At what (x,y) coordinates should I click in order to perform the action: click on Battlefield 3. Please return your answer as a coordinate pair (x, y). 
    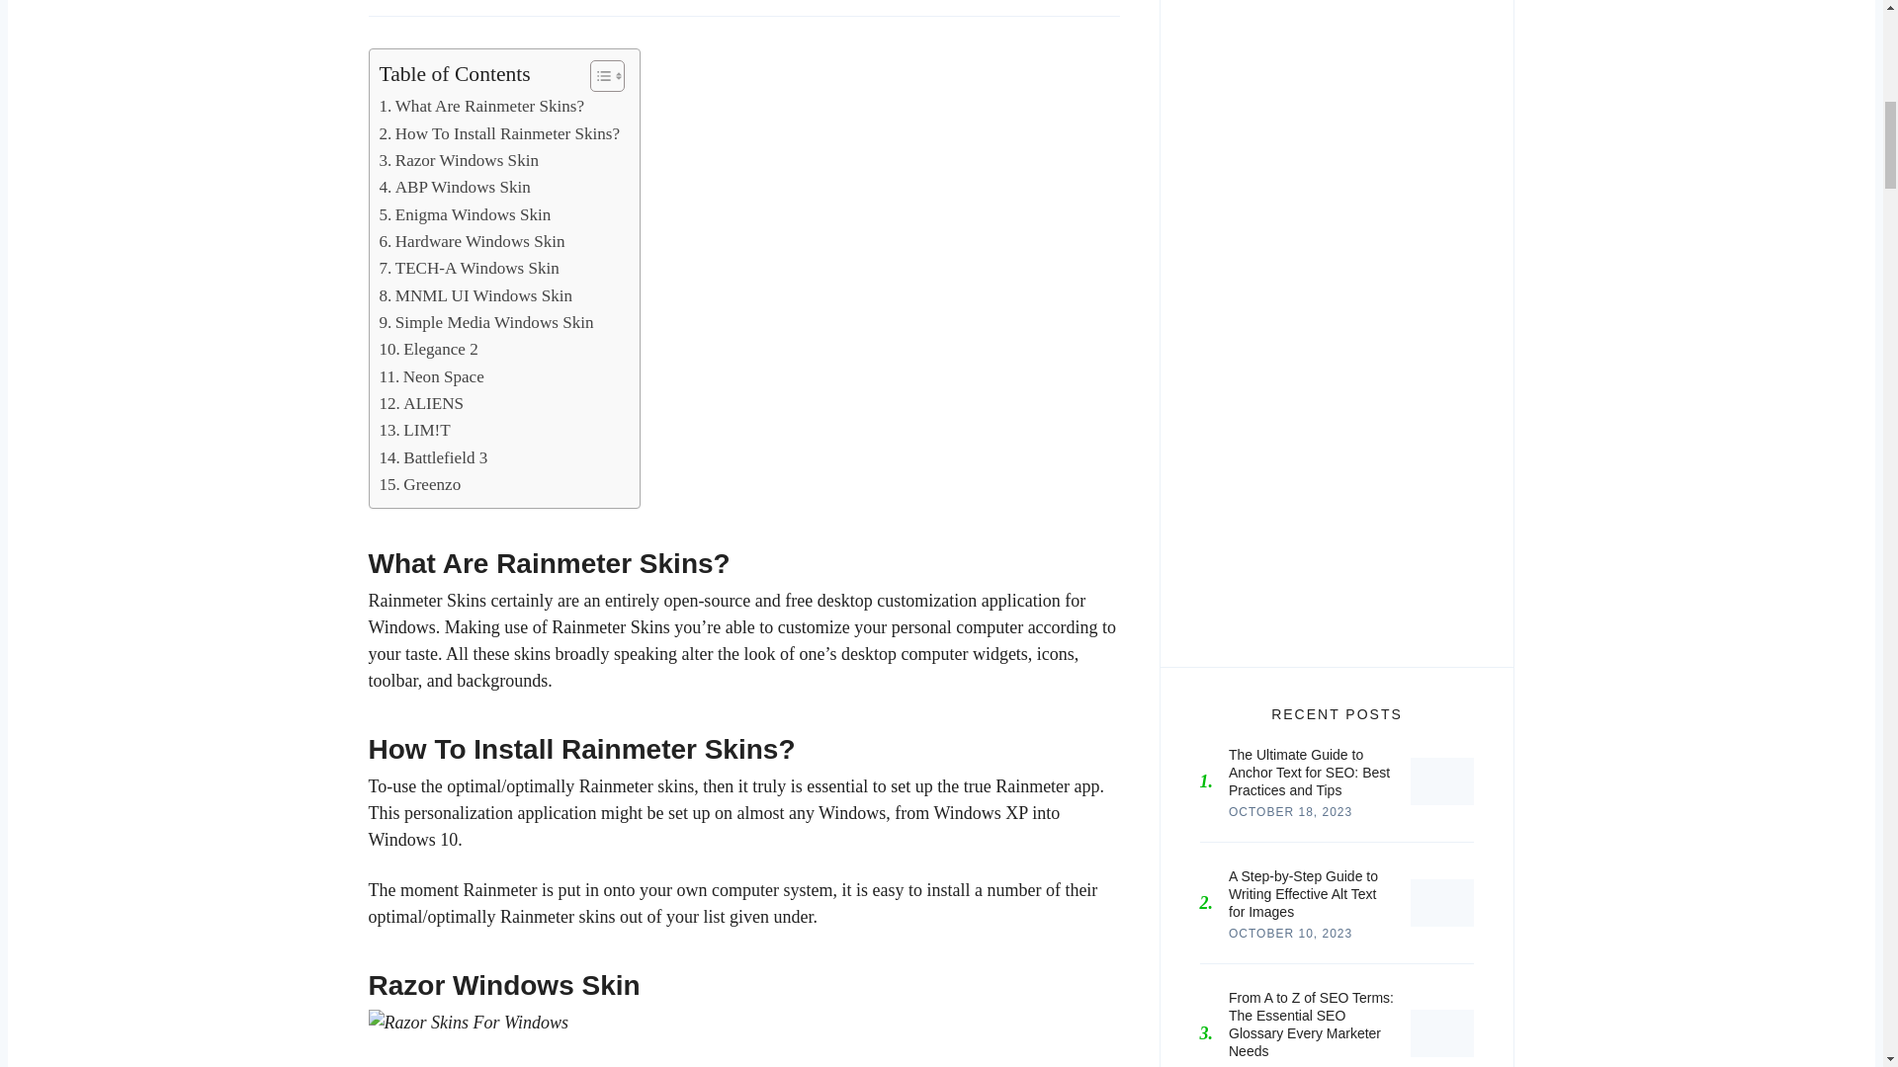
    Looking at the image, I should click on (433, 458).